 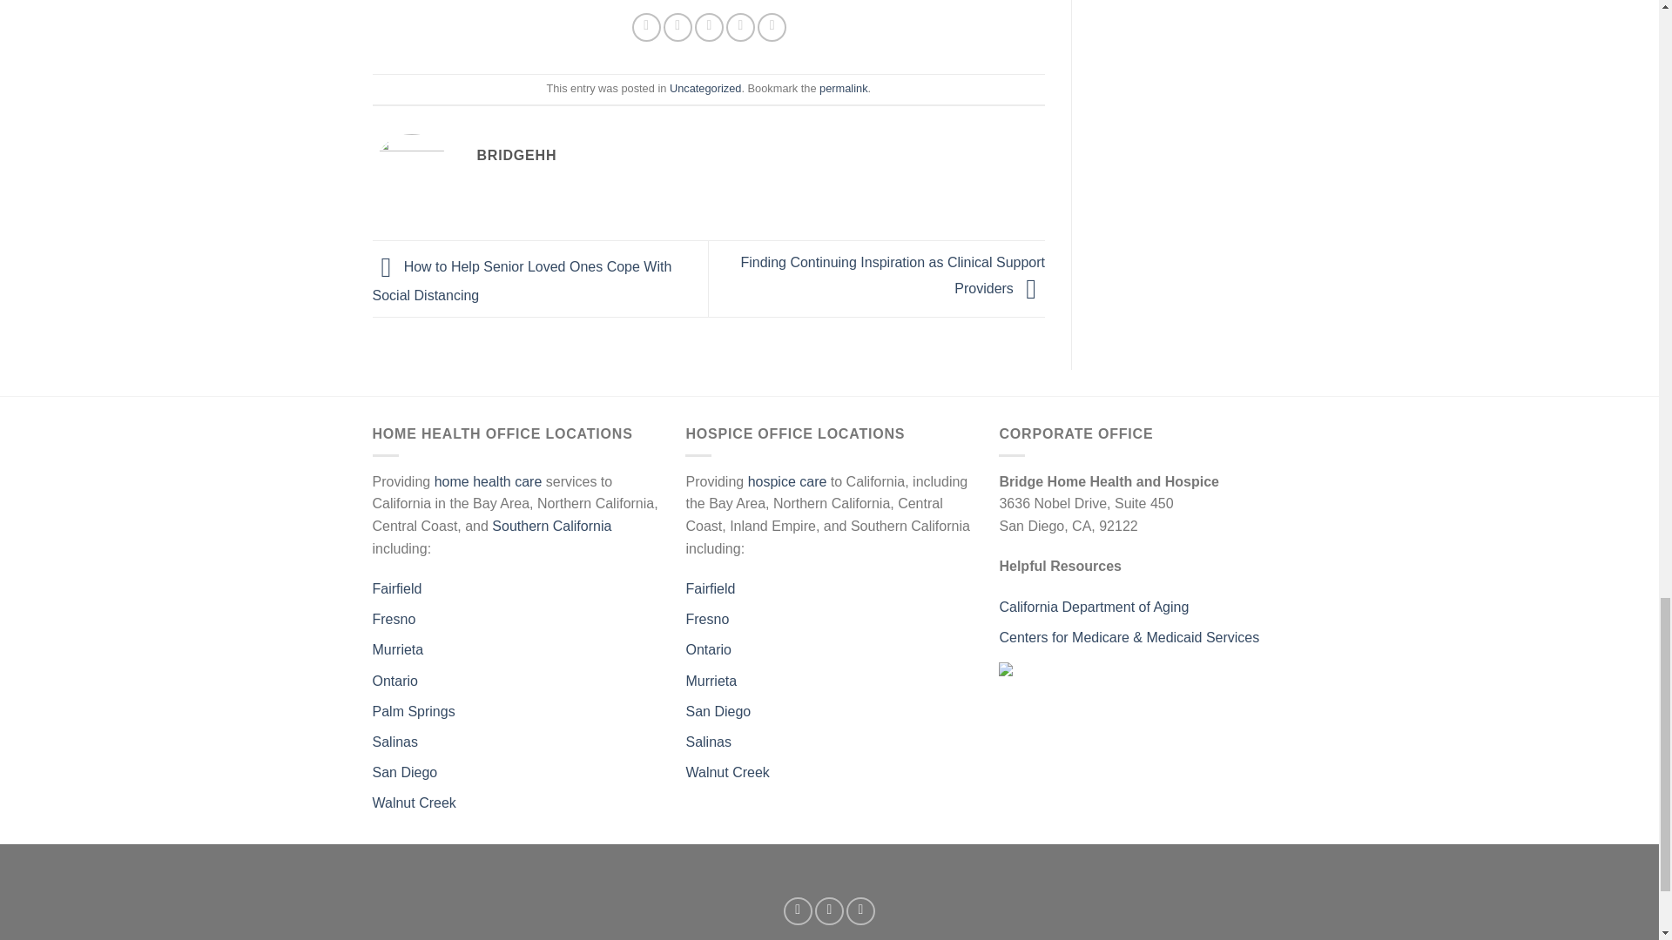 I want to click on Follow on Facebook, so click(x=798, y=911).